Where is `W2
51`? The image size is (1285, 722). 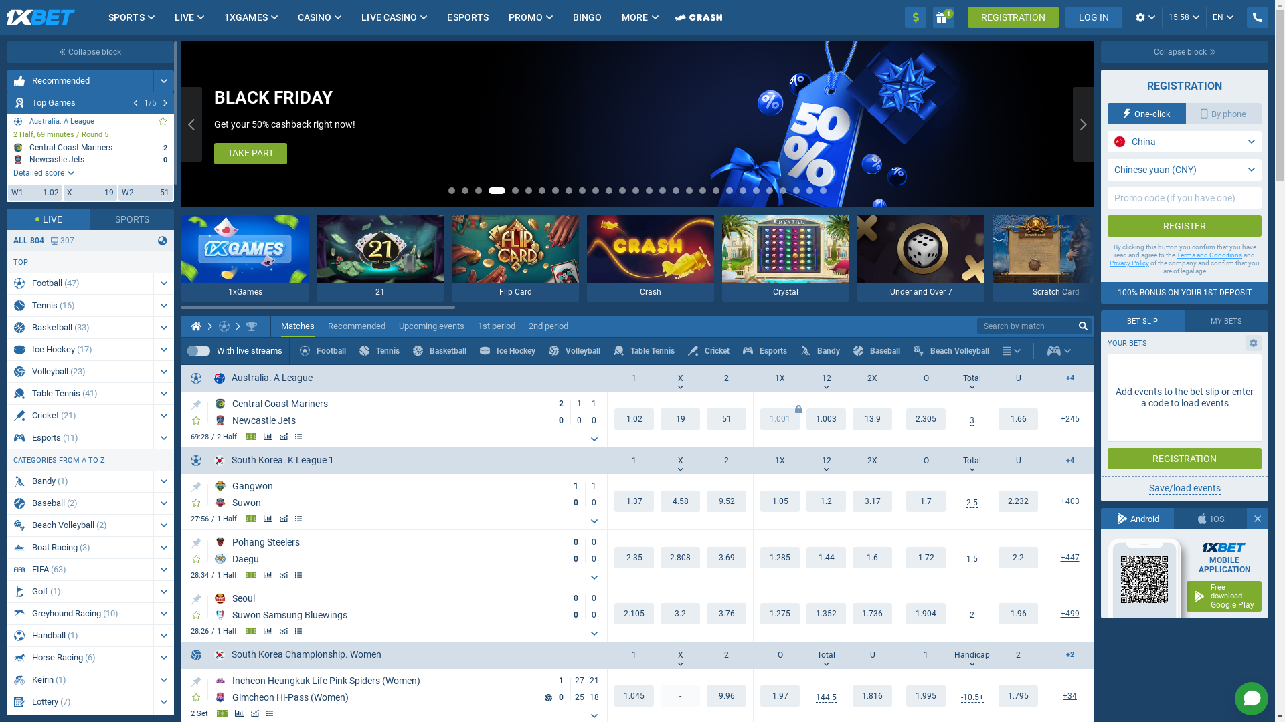 W2
51 is located at coordinates (146, 193).